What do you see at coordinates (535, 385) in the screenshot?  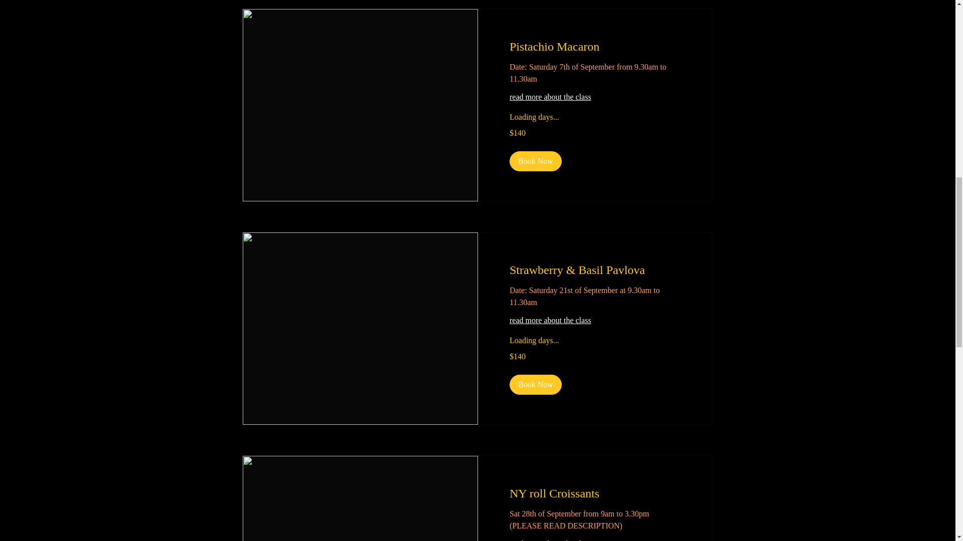 I see `Book Now` at bounding box center [535, 385].